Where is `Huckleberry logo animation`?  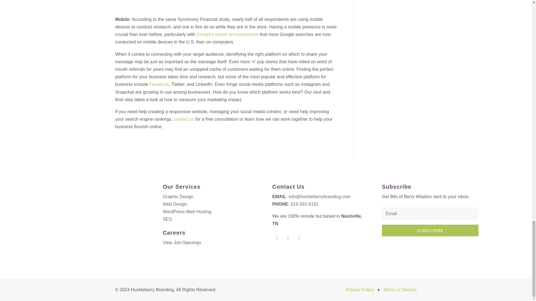 Huckleberry logo animation is located at coordinates (89, 220).